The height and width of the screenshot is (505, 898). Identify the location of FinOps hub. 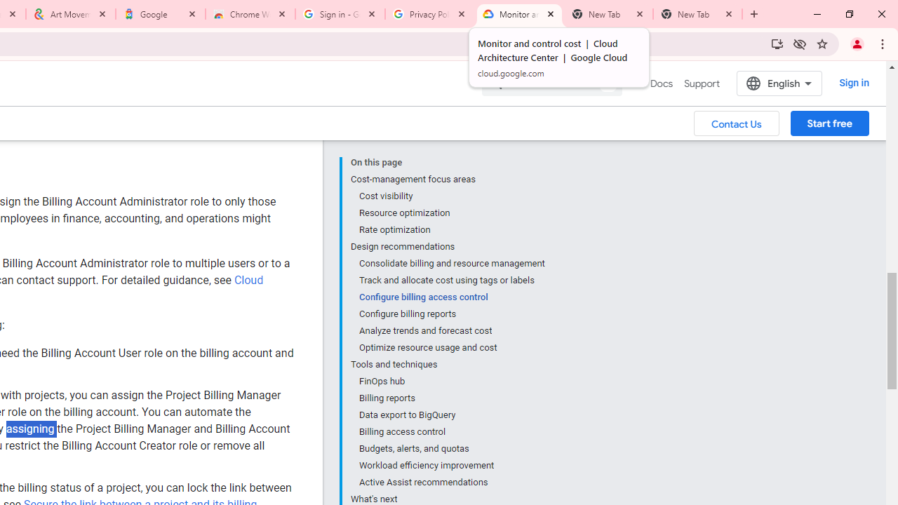
(451, 382).